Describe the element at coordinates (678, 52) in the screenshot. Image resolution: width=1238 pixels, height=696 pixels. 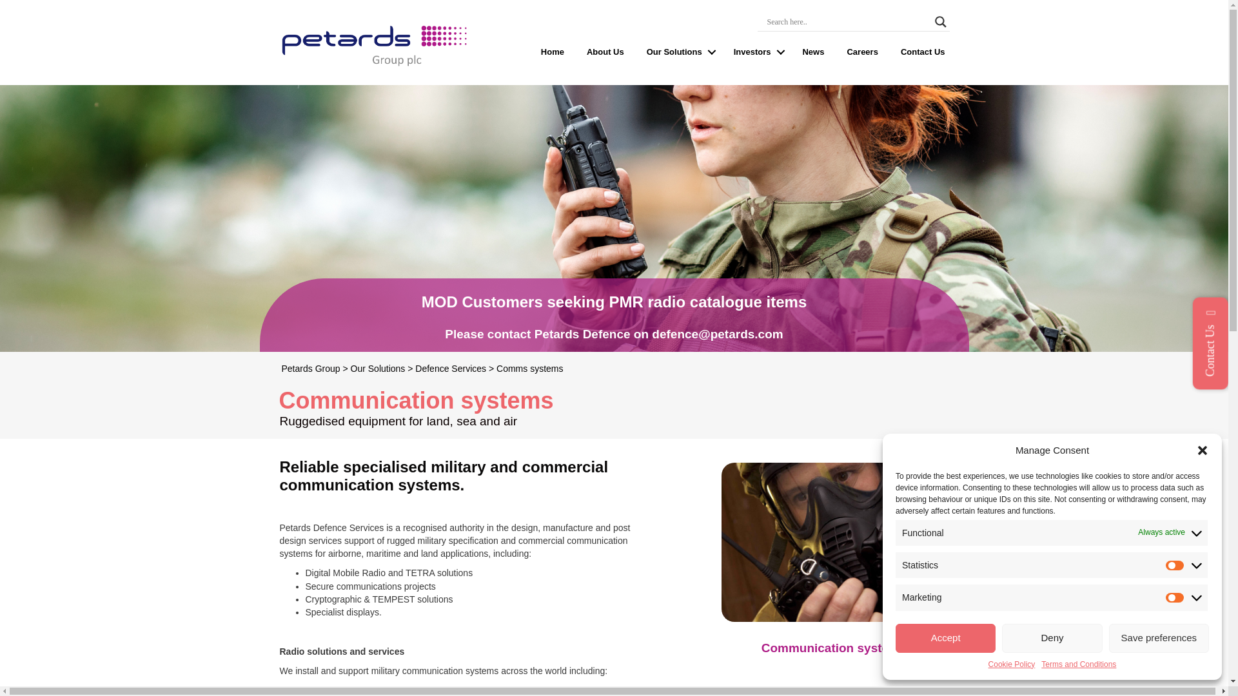
I see `Our Solutions` at that location.